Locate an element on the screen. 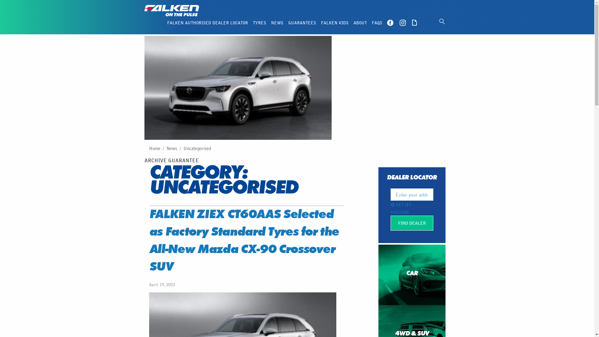  News is located at coordinates (172, 148).